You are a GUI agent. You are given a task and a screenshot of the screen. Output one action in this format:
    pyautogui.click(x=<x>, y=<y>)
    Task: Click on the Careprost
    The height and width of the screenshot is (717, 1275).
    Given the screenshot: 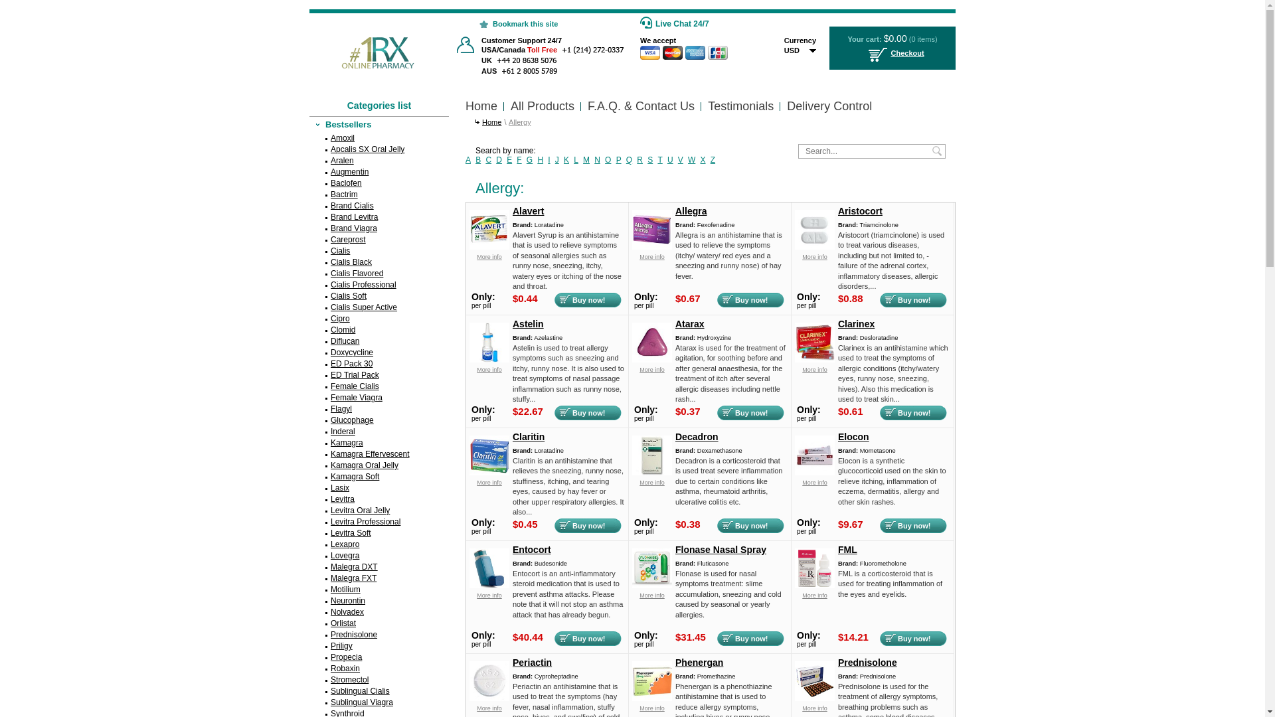 What is the action you would take?
    pyautogui.click(x=379, y=240)
    